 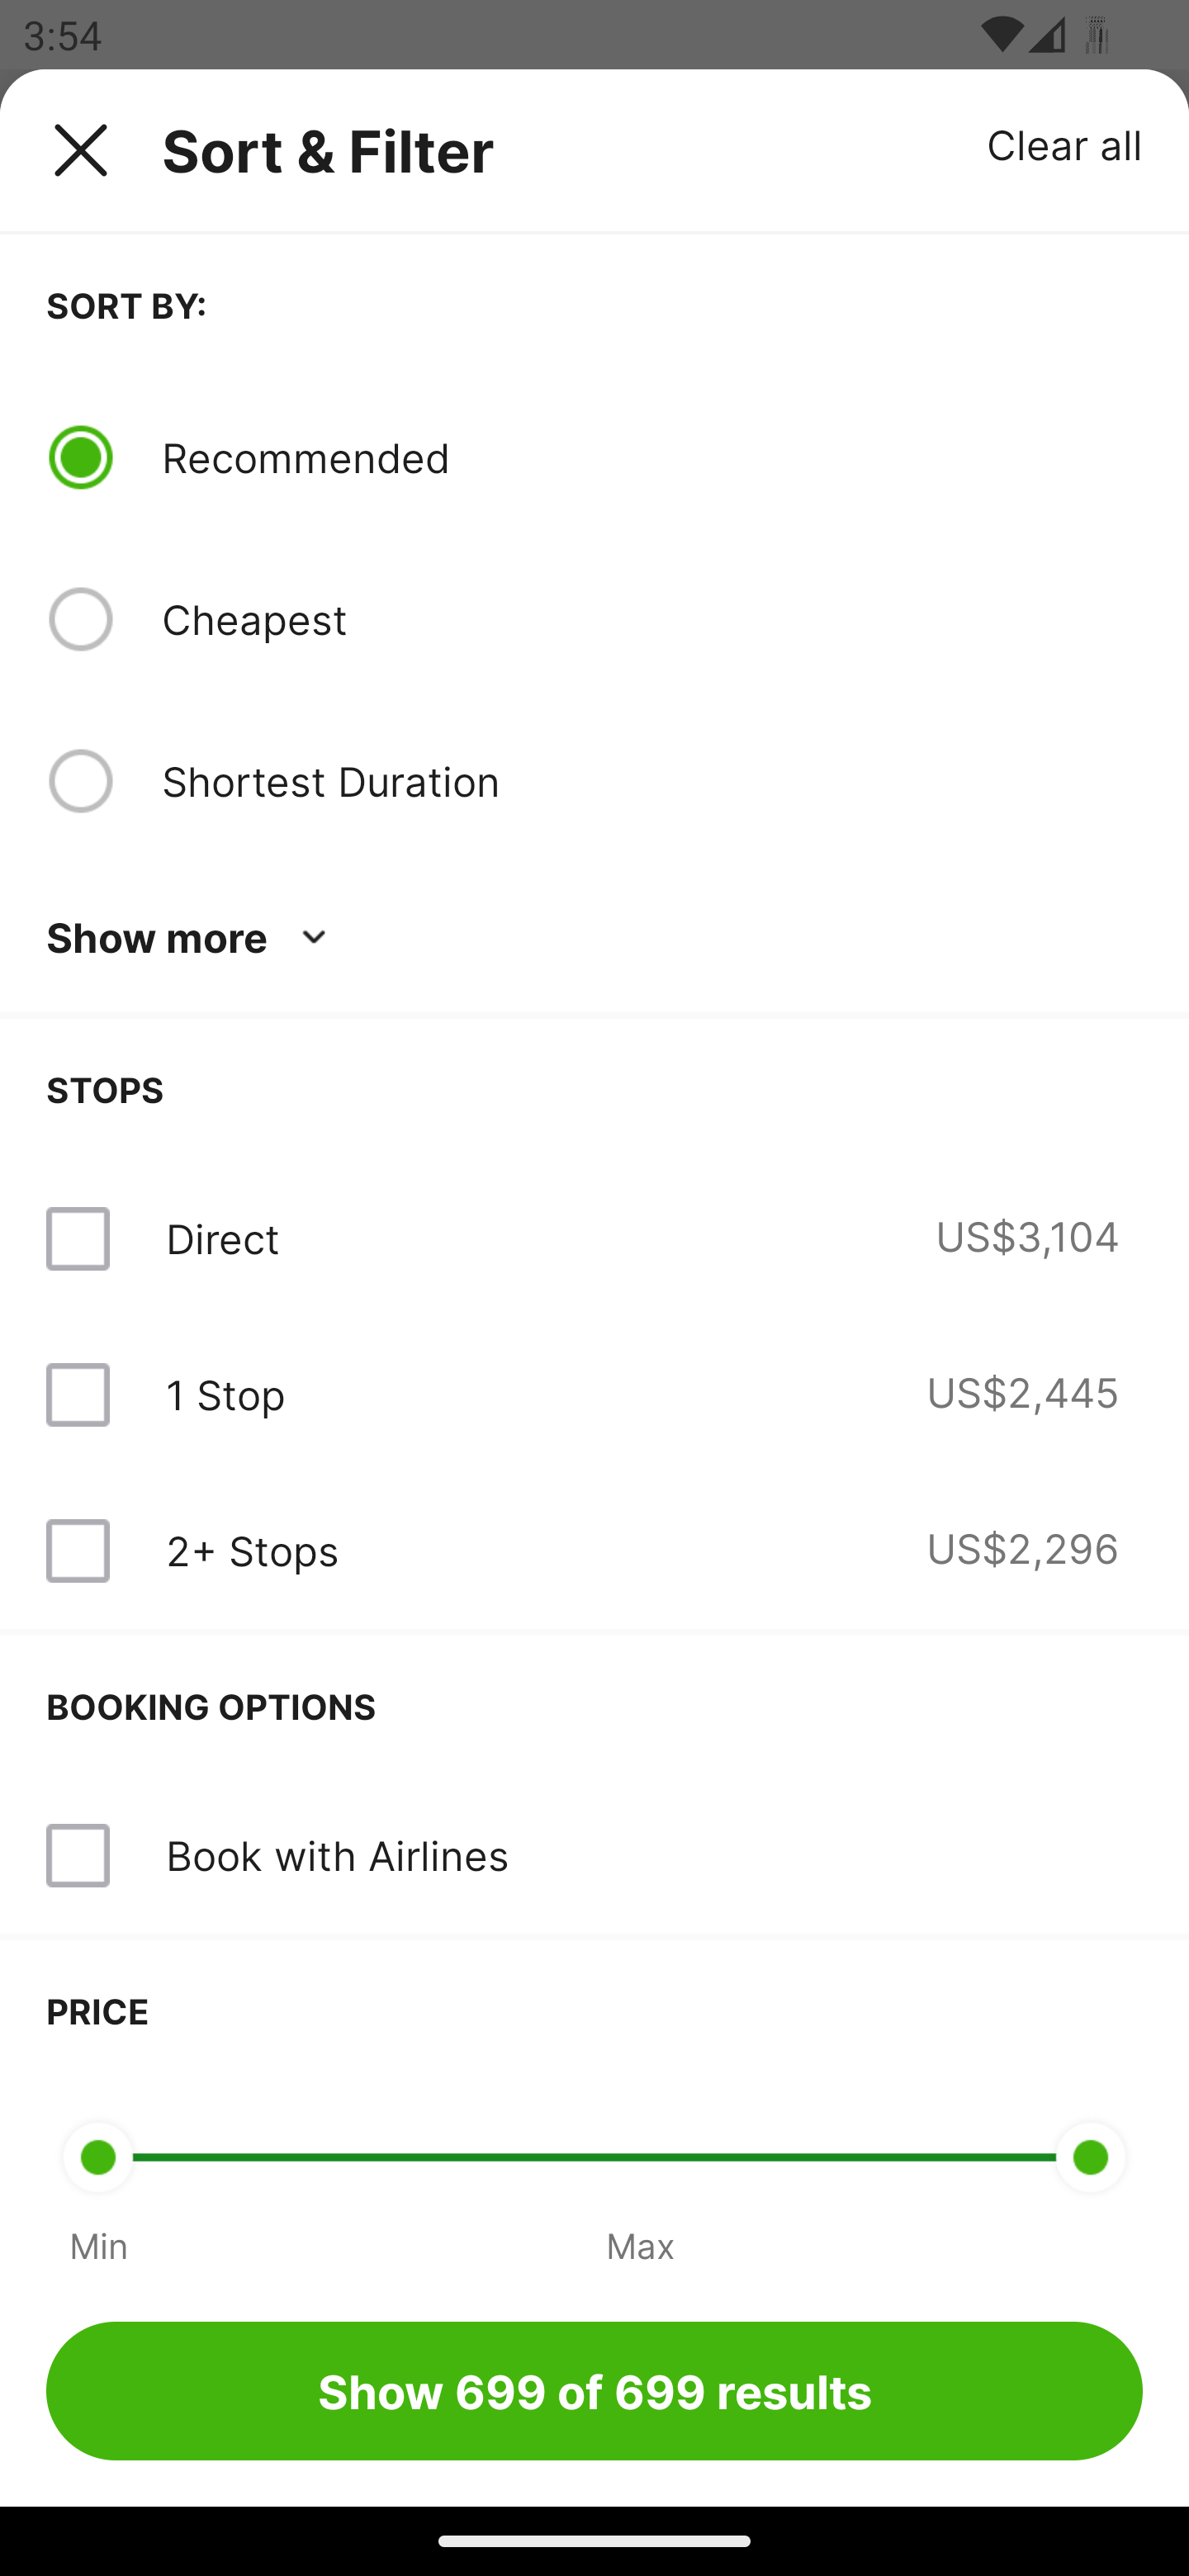 What do you see at coordinates (225, 1395) in the screenshot?
I see `1 Stop` at bounding box center [225, 1395].